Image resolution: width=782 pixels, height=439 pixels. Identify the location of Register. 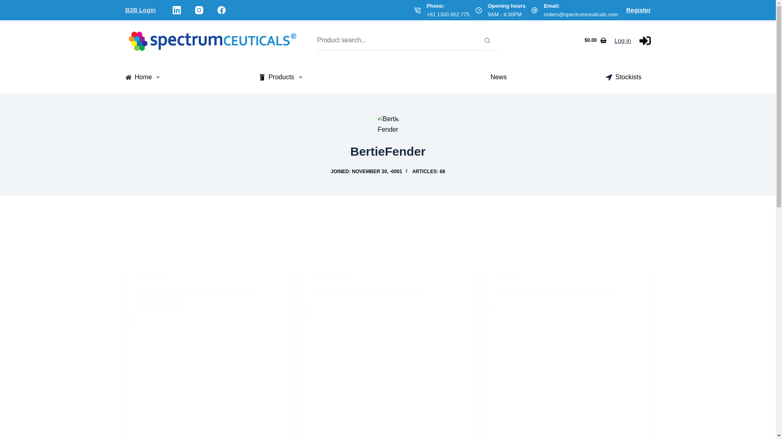
(638, 10).